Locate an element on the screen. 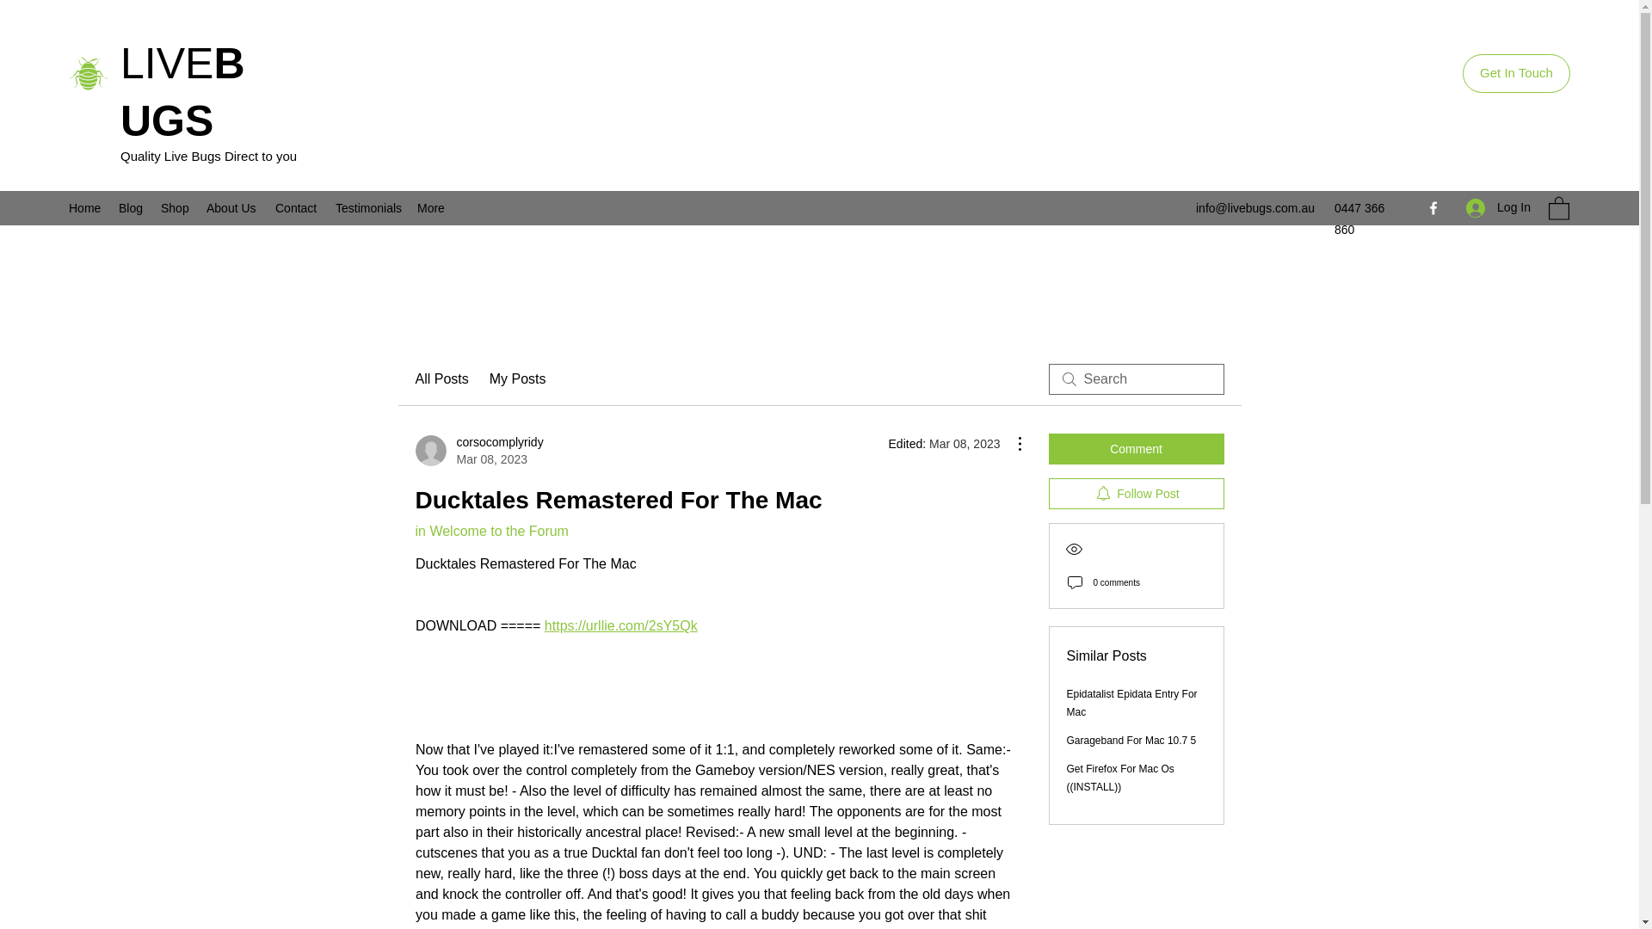 This screenshot has width=1652, height=929. Testimonials is located at coordinates (367, 208).